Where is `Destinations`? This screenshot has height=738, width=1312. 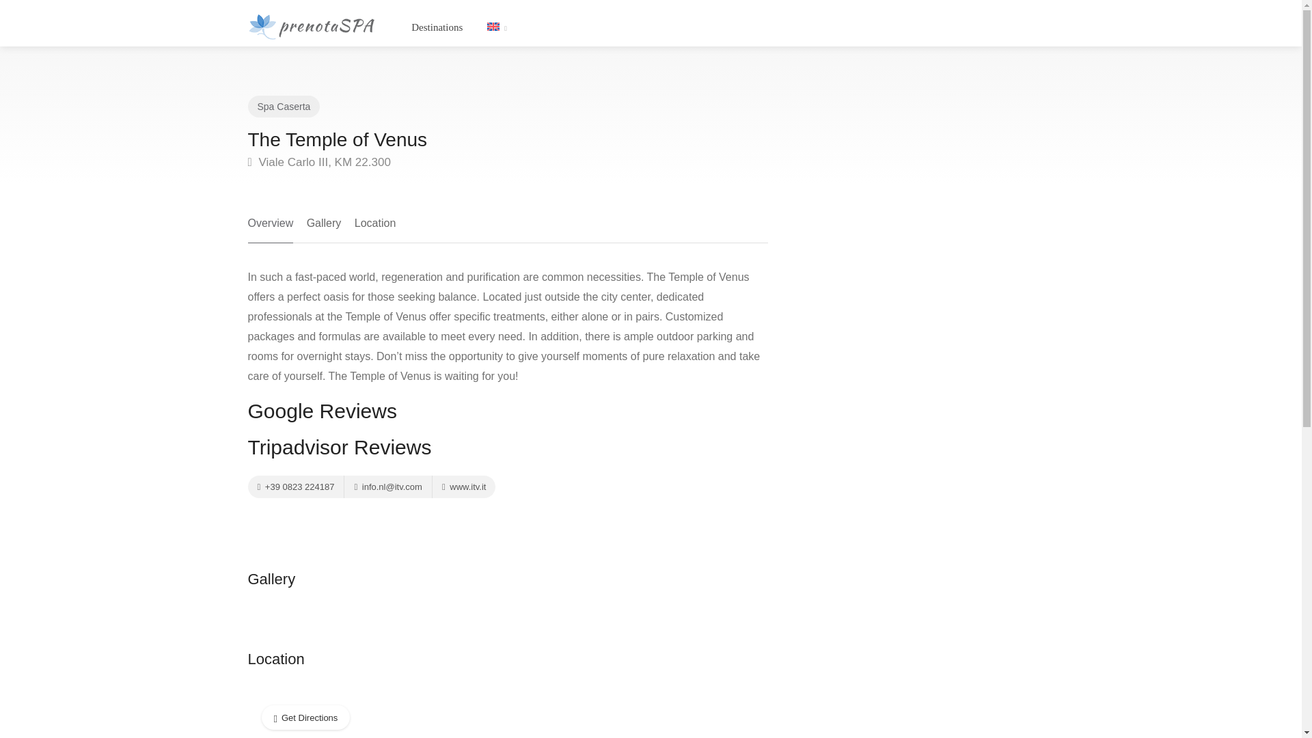
Destinations is located at coordinates (437, 27).